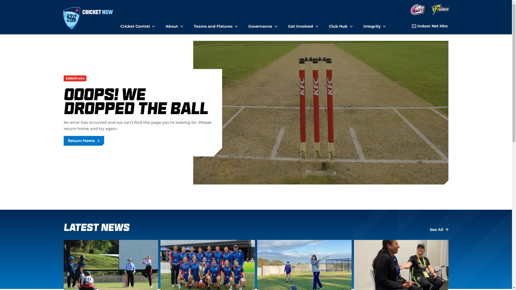 The width and height of the screenshot is (516, 290). What do you see at coordinates (174, 24) in the screenshot?
I see `About` at bounding box center [174, 24].